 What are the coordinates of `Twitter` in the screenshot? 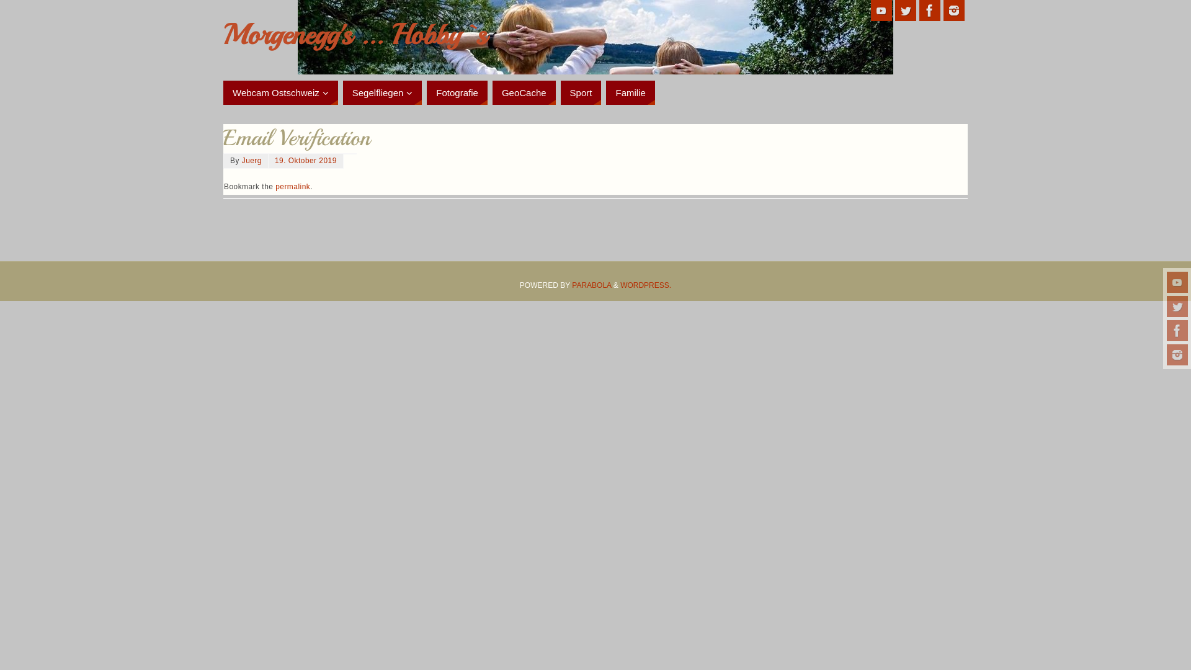 It's located at (906, 11).